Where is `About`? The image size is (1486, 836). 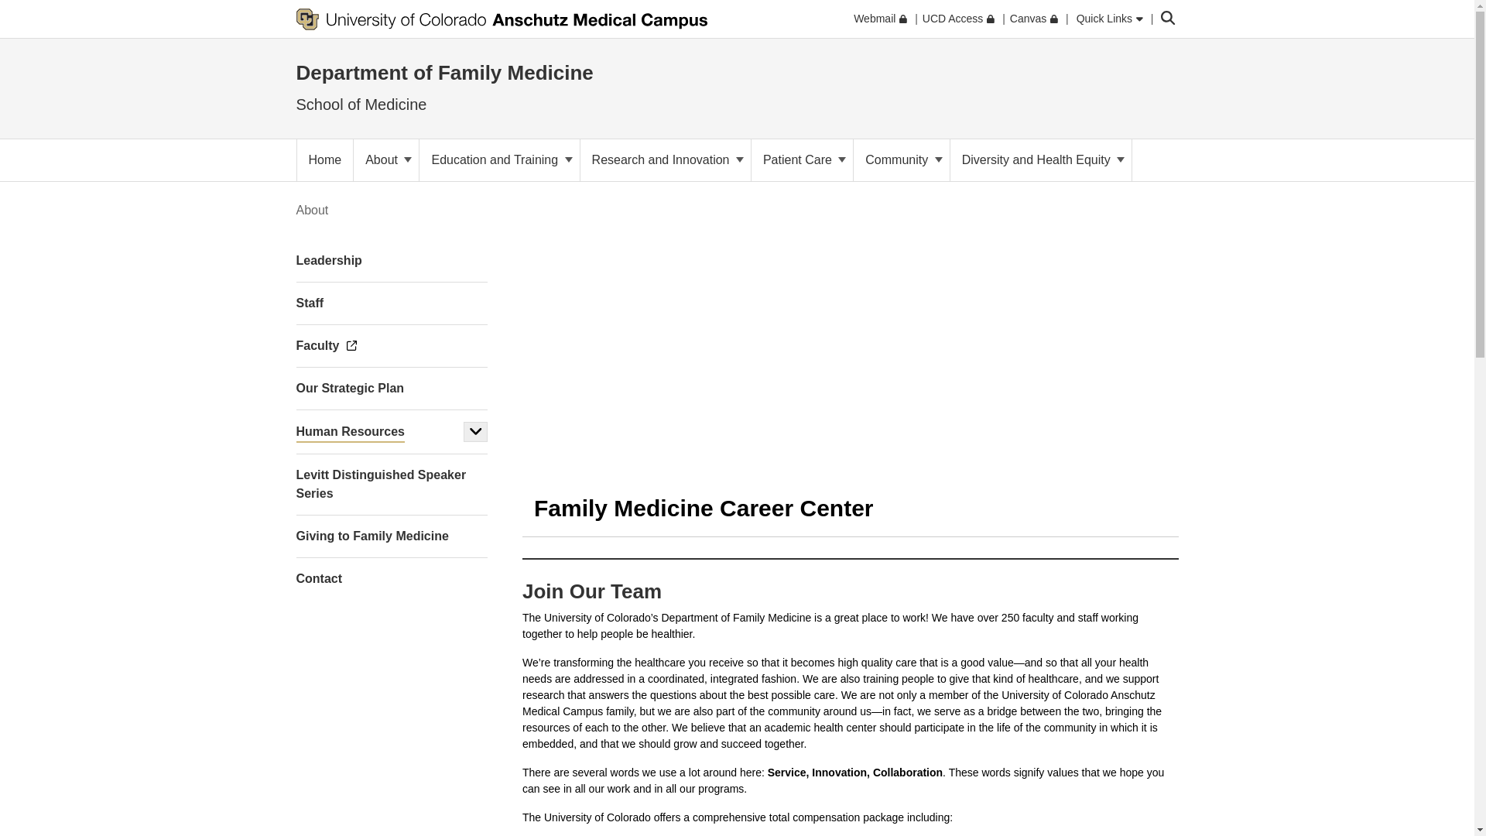 About is located at coordinates (385, 160).